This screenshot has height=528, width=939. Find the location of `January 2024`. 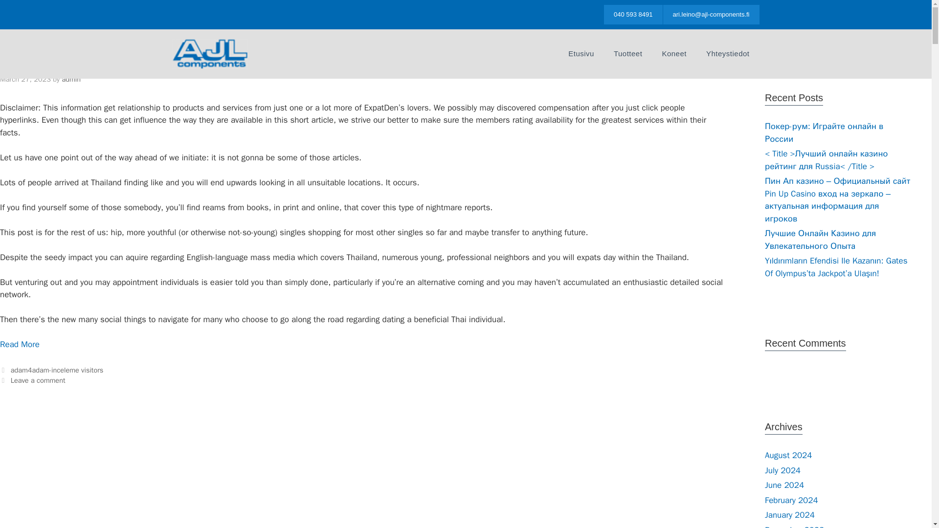

January 2024 is located at coordinates (790, 515).